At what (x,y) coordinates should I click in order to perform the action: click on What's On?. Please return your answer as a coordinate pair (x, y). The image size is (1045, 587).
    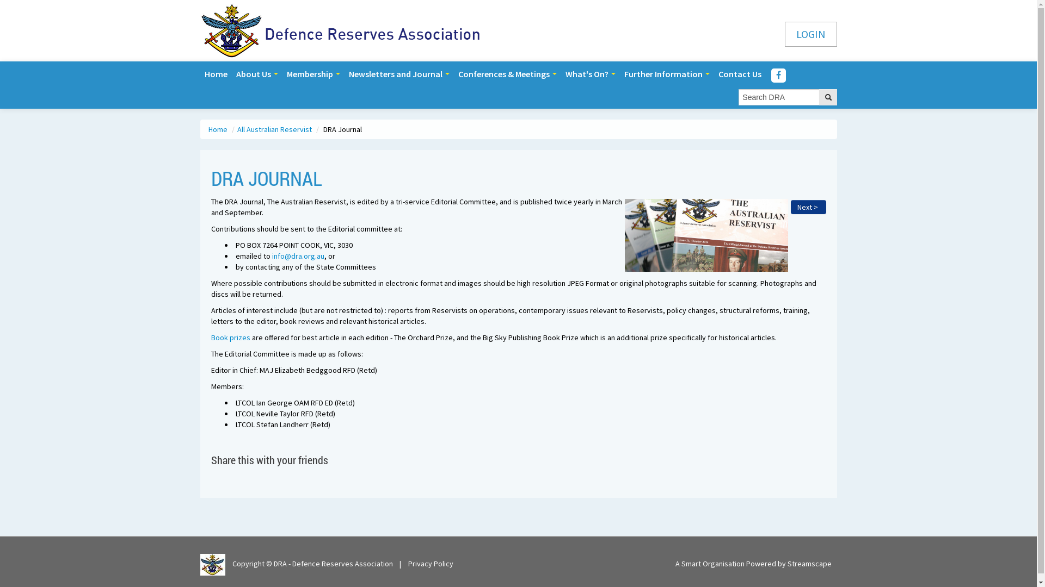
    Looking at the image, I should click on (590, 74).